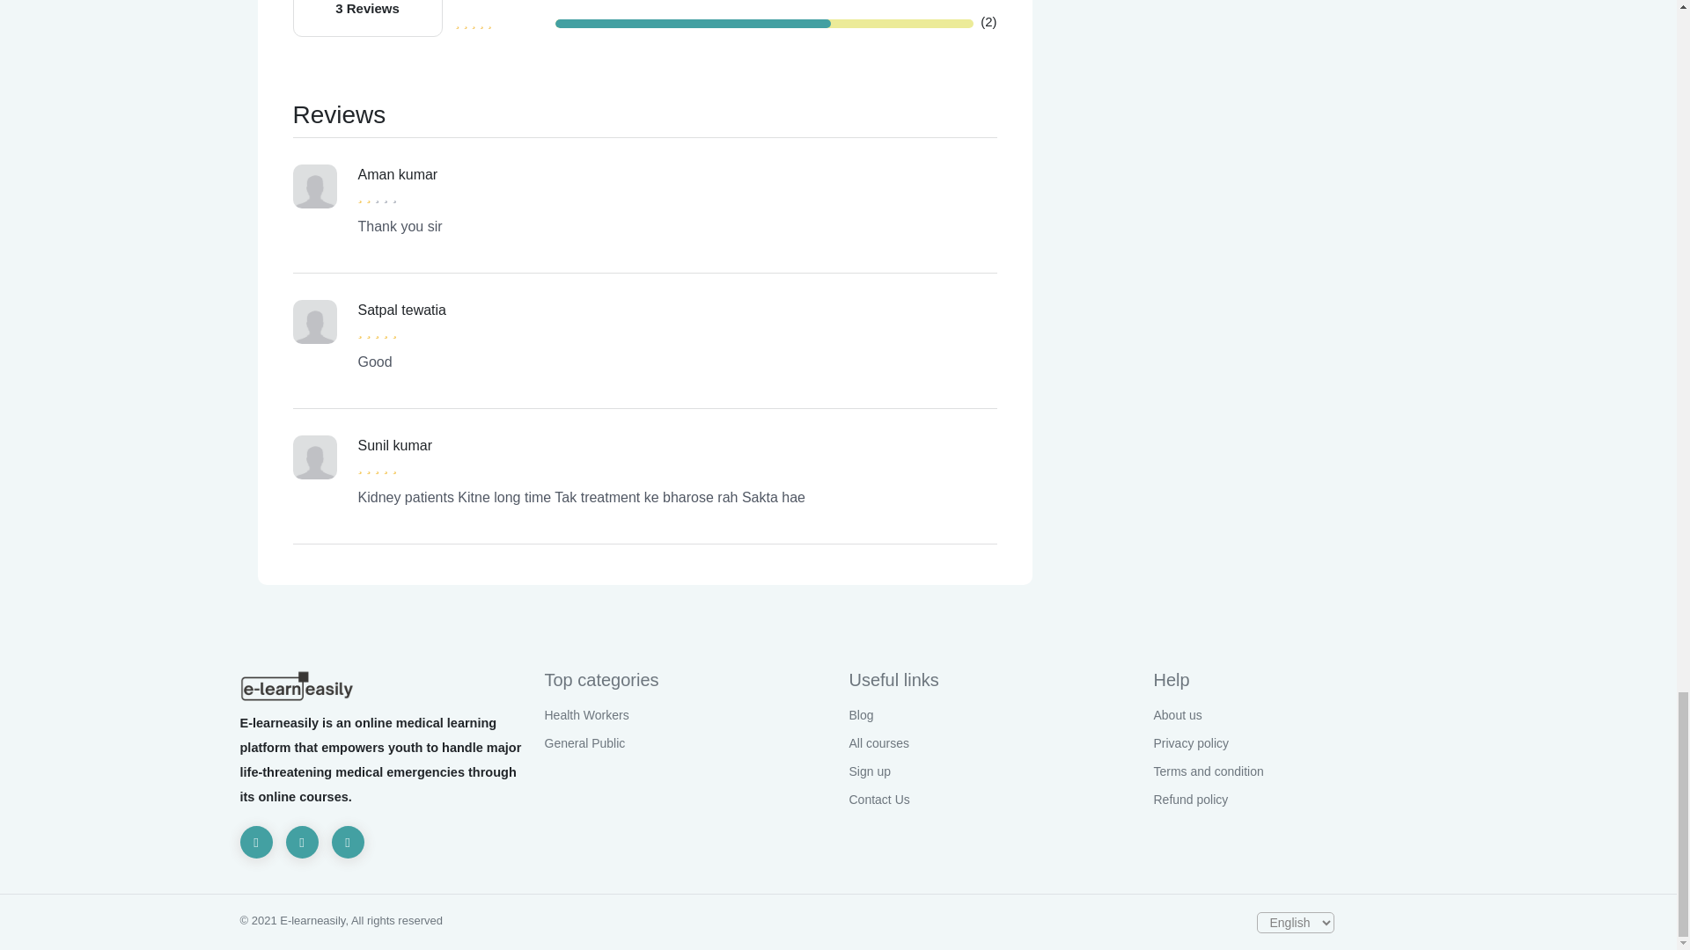 This screenshot has height=950, width=1690. I want to click on Health Workers, so click(586, 714).